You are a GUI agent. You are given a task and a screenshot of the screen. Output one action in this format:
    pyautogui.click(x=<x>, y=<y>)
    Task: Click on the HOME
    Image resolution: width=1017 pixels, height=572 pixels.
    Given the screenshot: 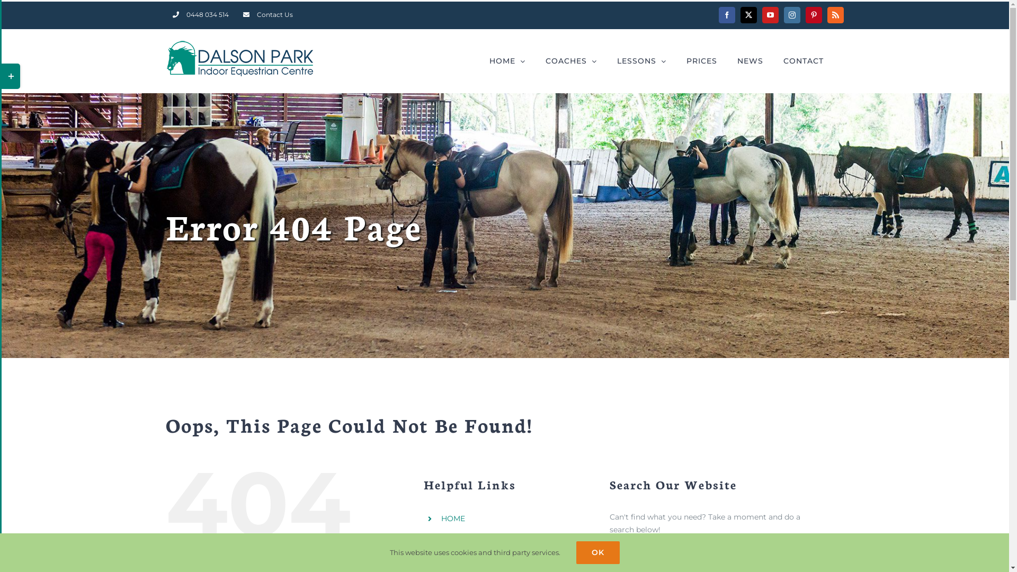 What is the action you would take?
    pyautogui.click(x=507, y=61)
    